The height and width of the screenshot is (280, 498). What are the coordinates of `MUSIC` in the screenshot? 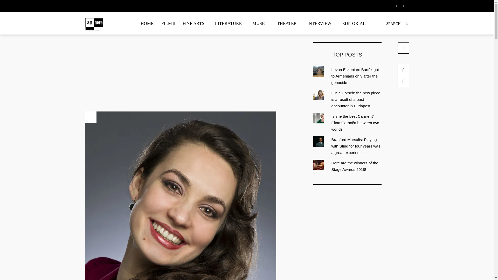 It's located at (261, 23).